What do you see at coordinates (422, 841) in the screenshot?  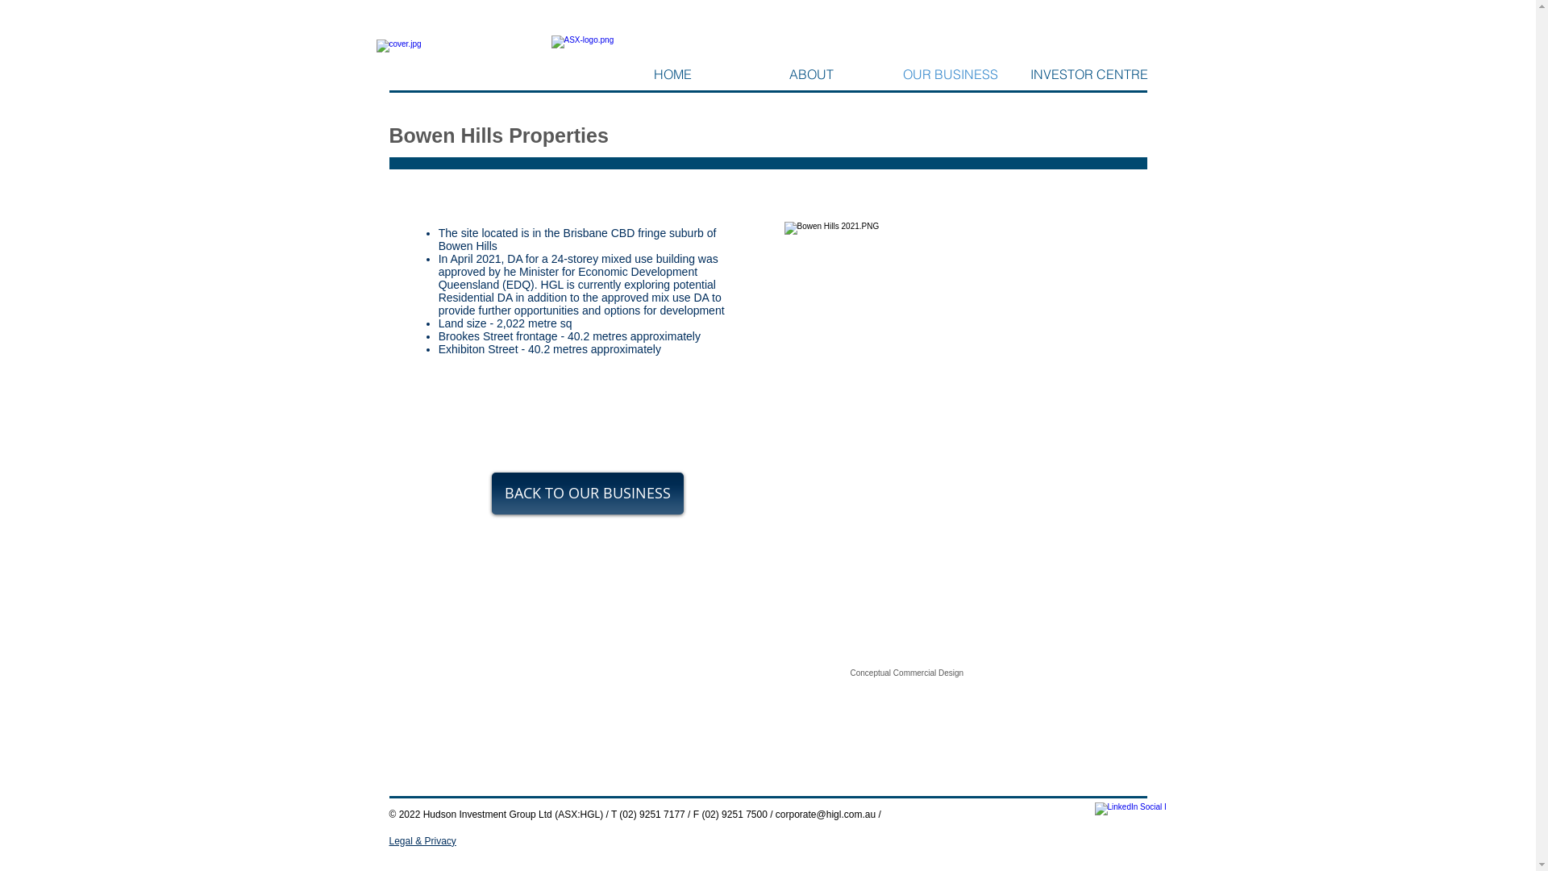 I see `Legal & Privacy` at bounding box center [422, 841].